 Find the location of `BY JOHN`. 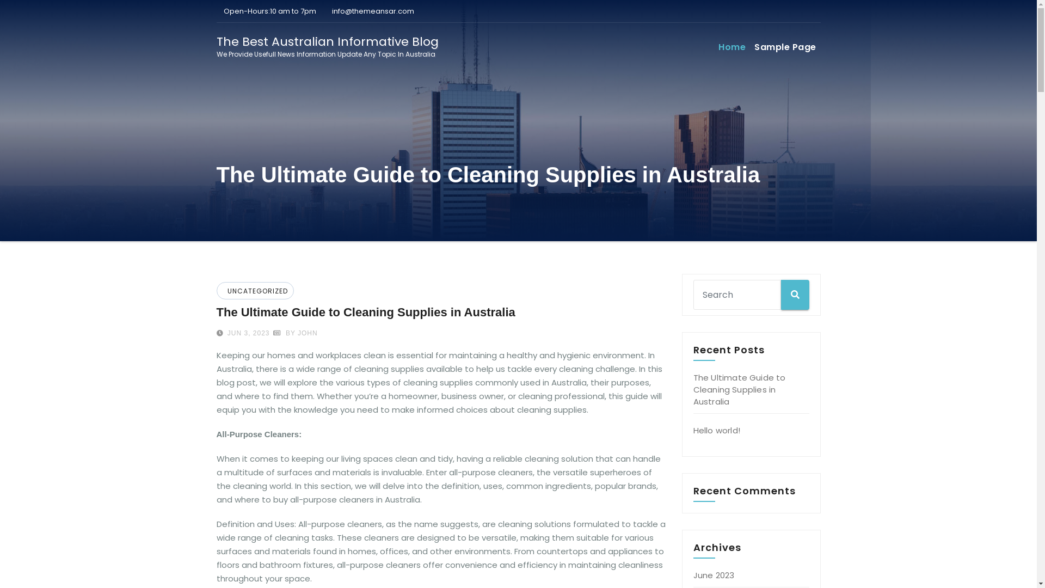

BY JOHN is located at coordinates (296, 333).